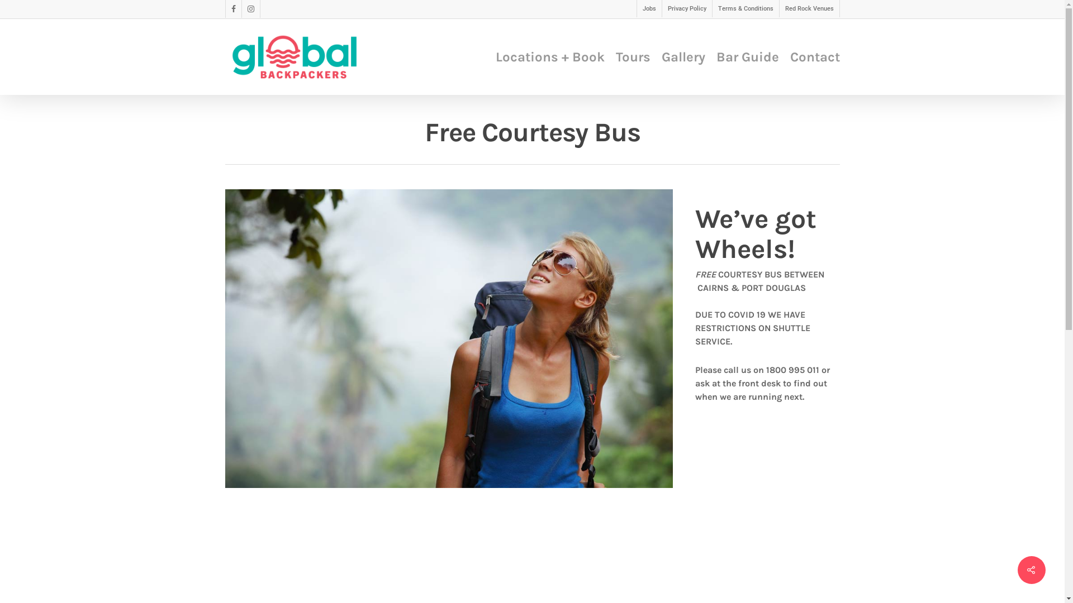 This screenshot has height=603, width=1073. I want to click on Red Rock Venues, so click(809, 9).